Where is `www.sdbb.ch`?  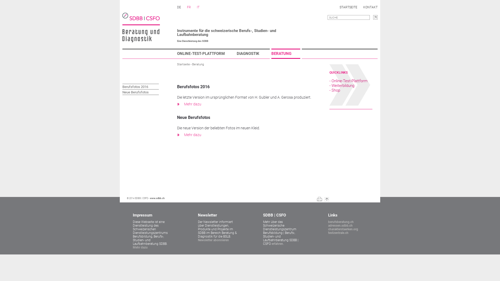 www.sdbb.ch is located at coordinates (157, 198).